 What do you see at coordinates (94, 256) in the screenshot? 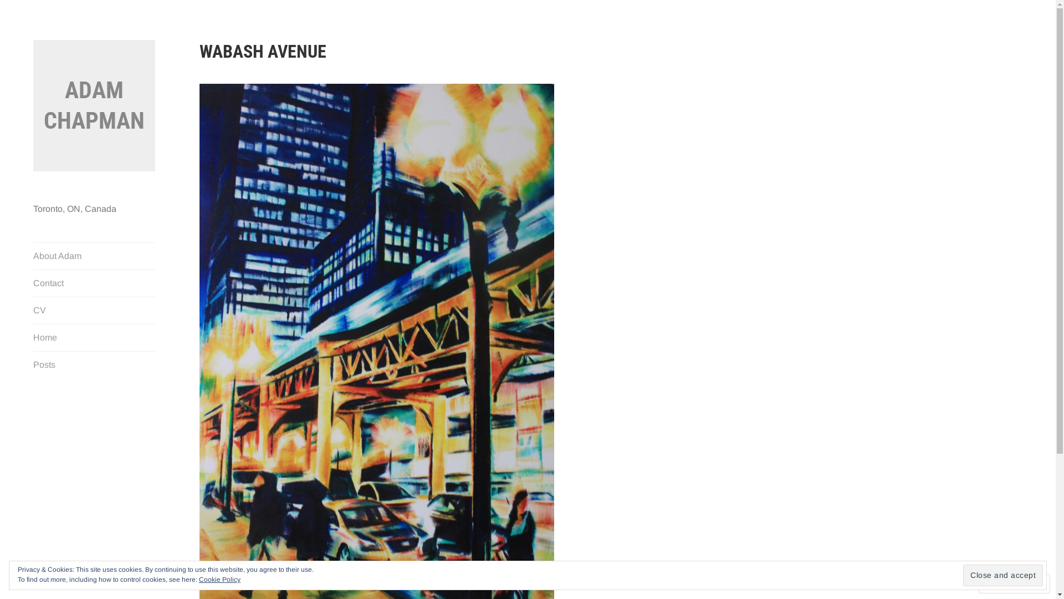
I see `About Adam` at bounding box center [94, 256].